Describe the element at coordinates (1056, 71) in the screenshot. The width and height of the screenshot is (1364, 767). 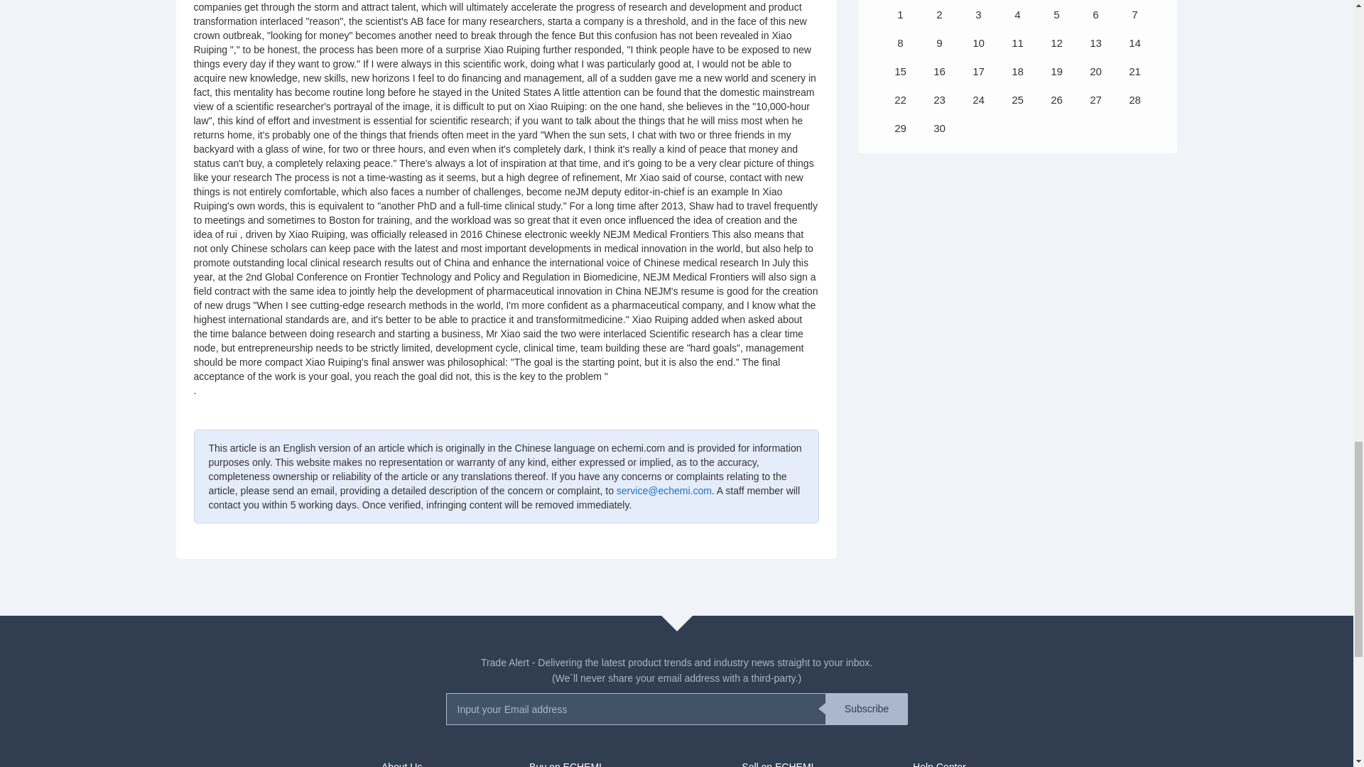
I see `19 September, 2024` at that location.